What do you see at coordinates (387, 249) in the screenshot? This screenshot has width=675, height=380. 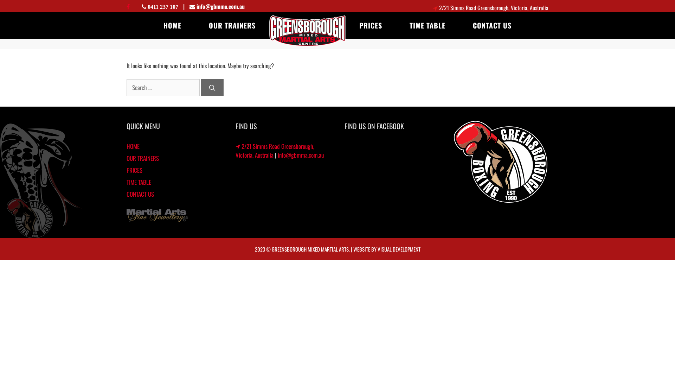 I see `WEBSITE BY VISUAL DEVELOPMENT` at bounding box center [387, 249].